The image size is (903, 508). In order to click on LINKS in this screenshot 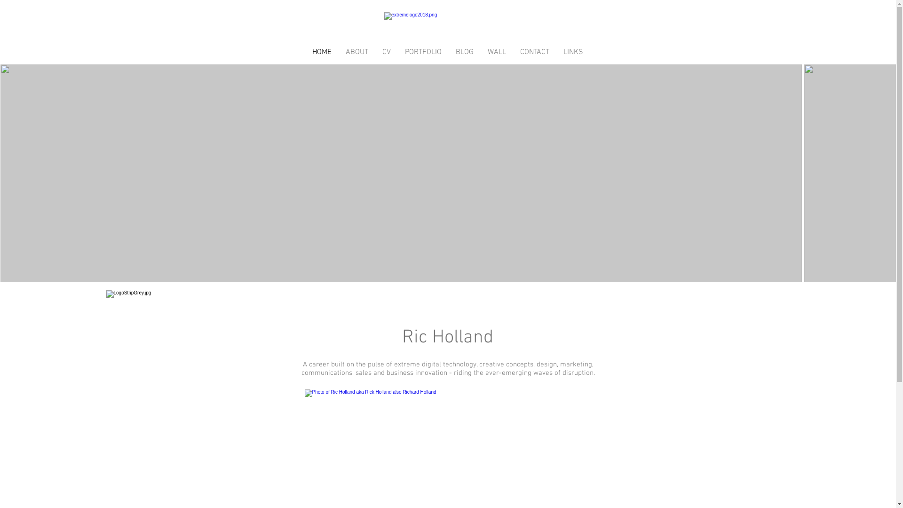, I will do `click(573, 53)`.